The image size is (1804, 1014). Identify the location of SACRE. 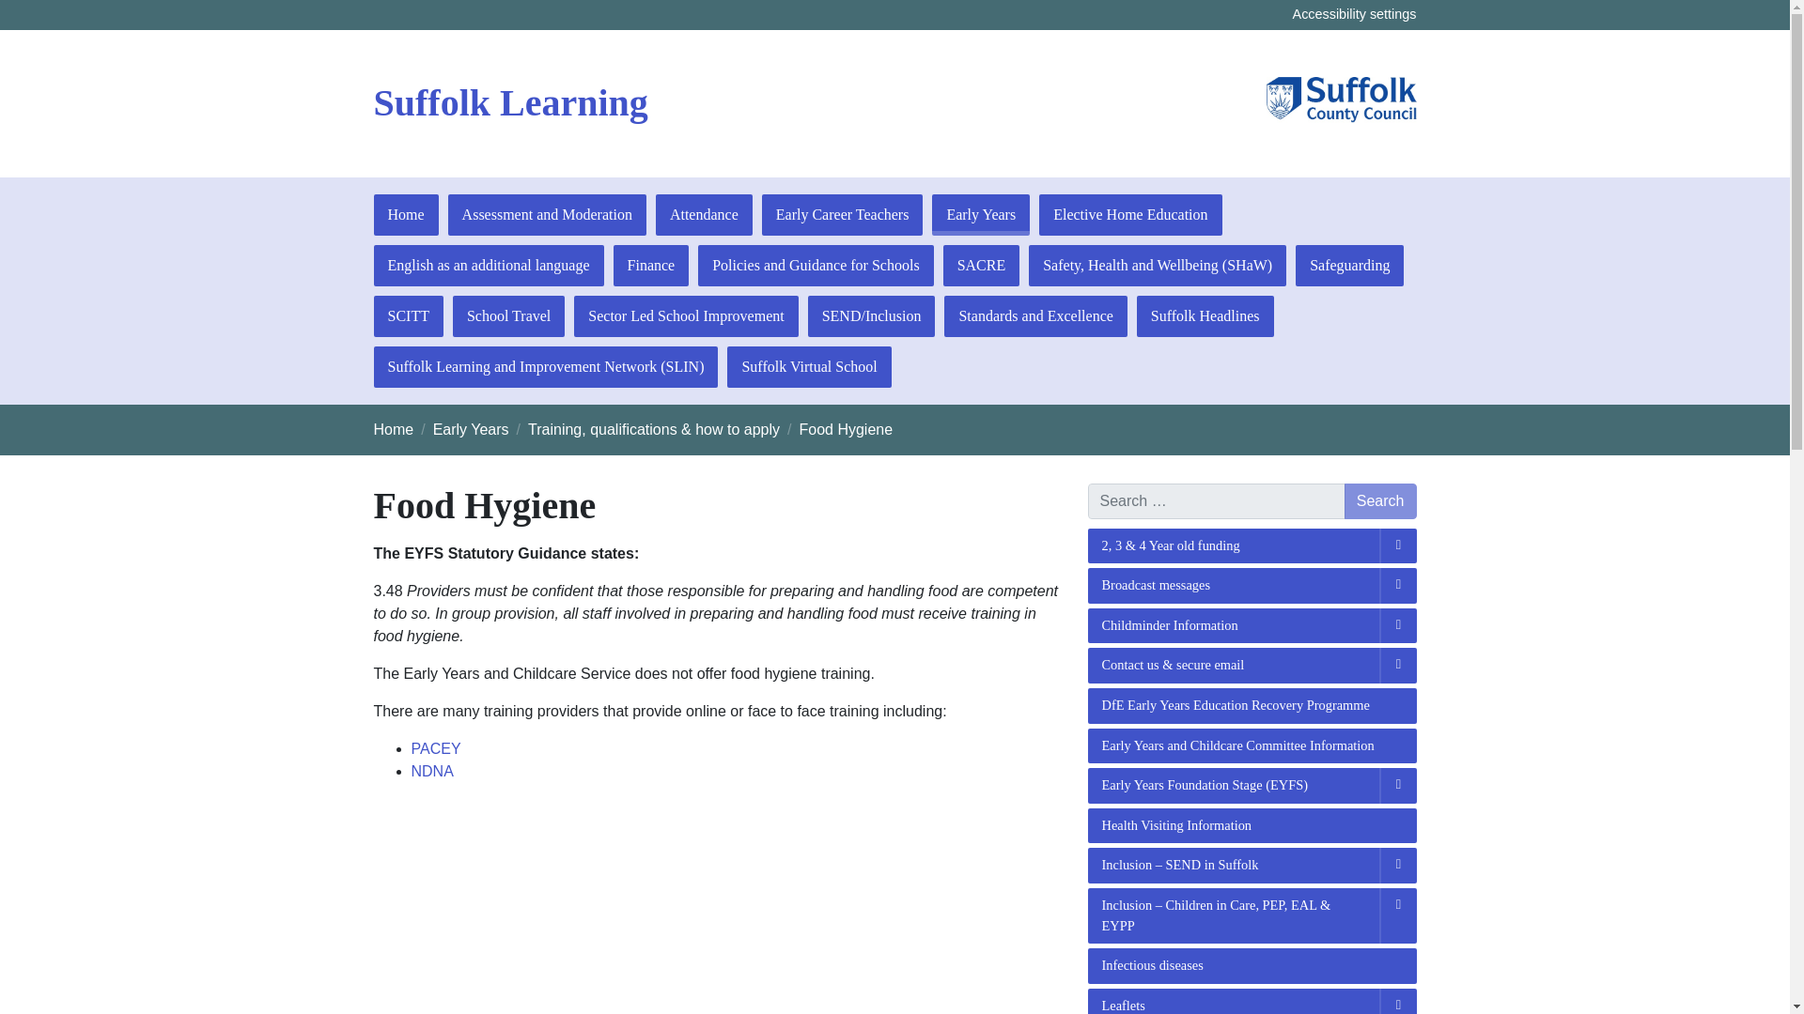
(982, 265).